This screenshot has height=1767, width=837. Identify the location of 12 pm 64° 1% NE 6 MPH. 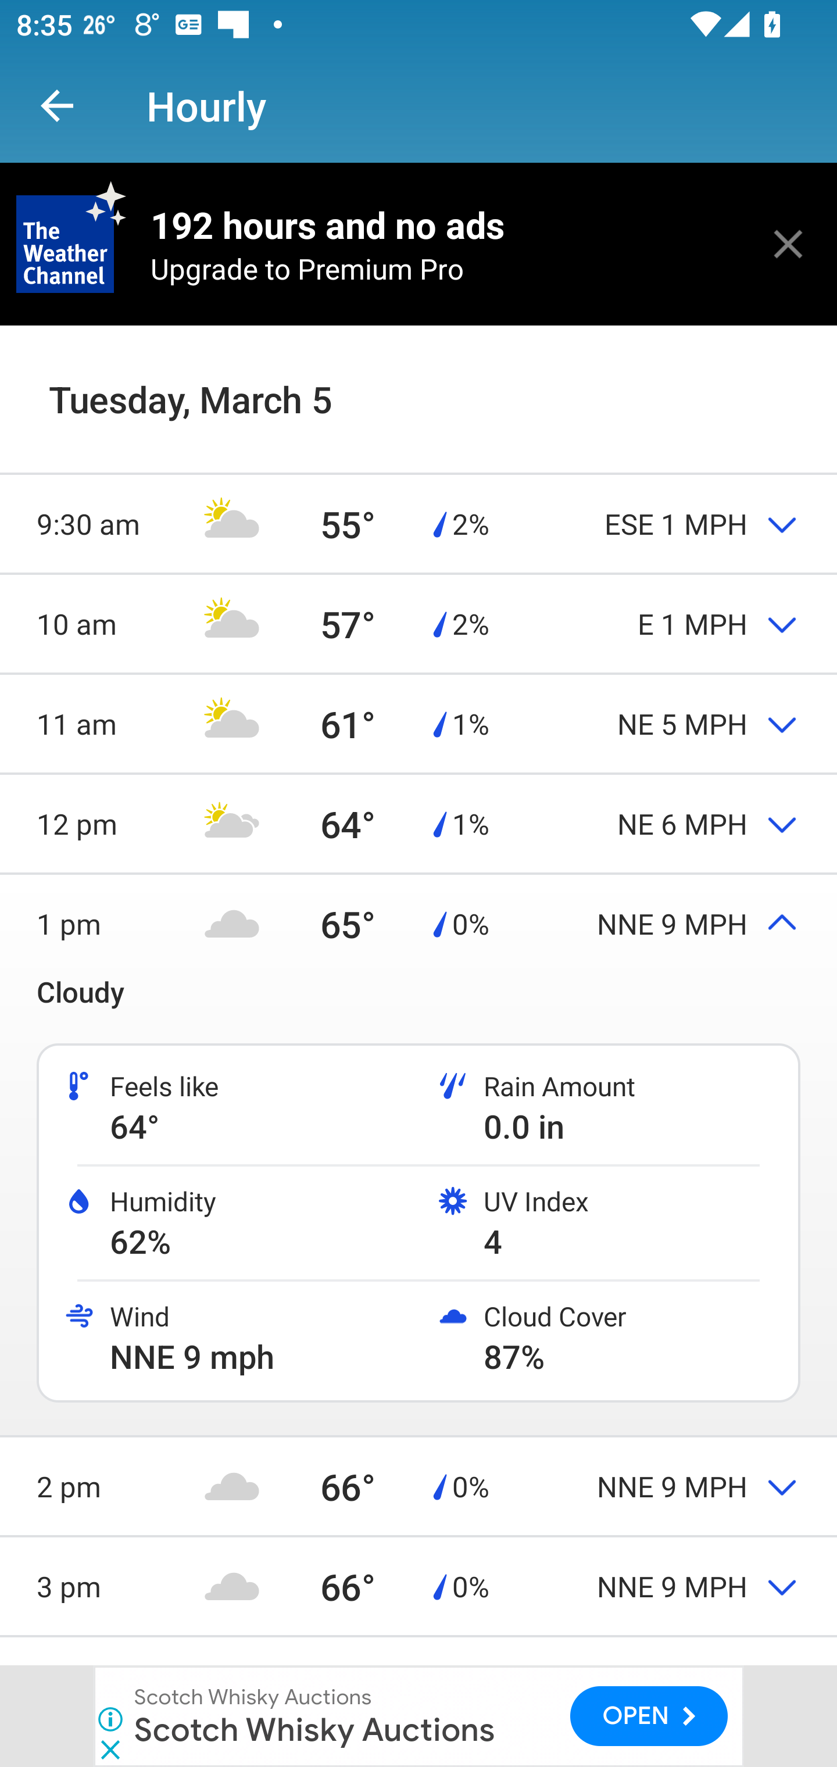
(419, 823).